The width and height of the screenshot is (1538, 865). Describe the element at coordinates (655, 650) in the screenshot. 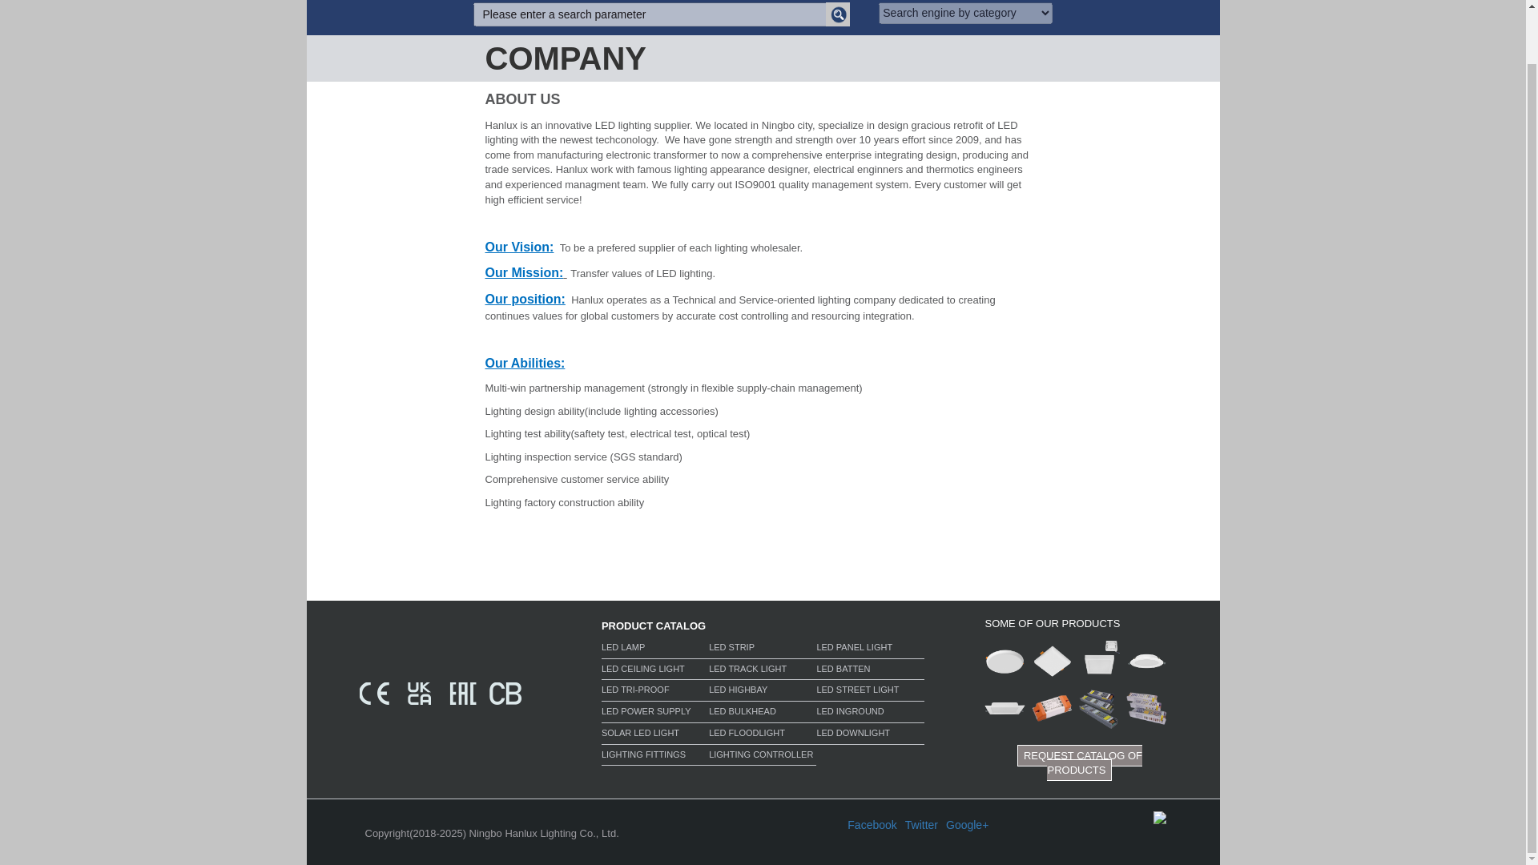

I see `LED LAMP` at that location.